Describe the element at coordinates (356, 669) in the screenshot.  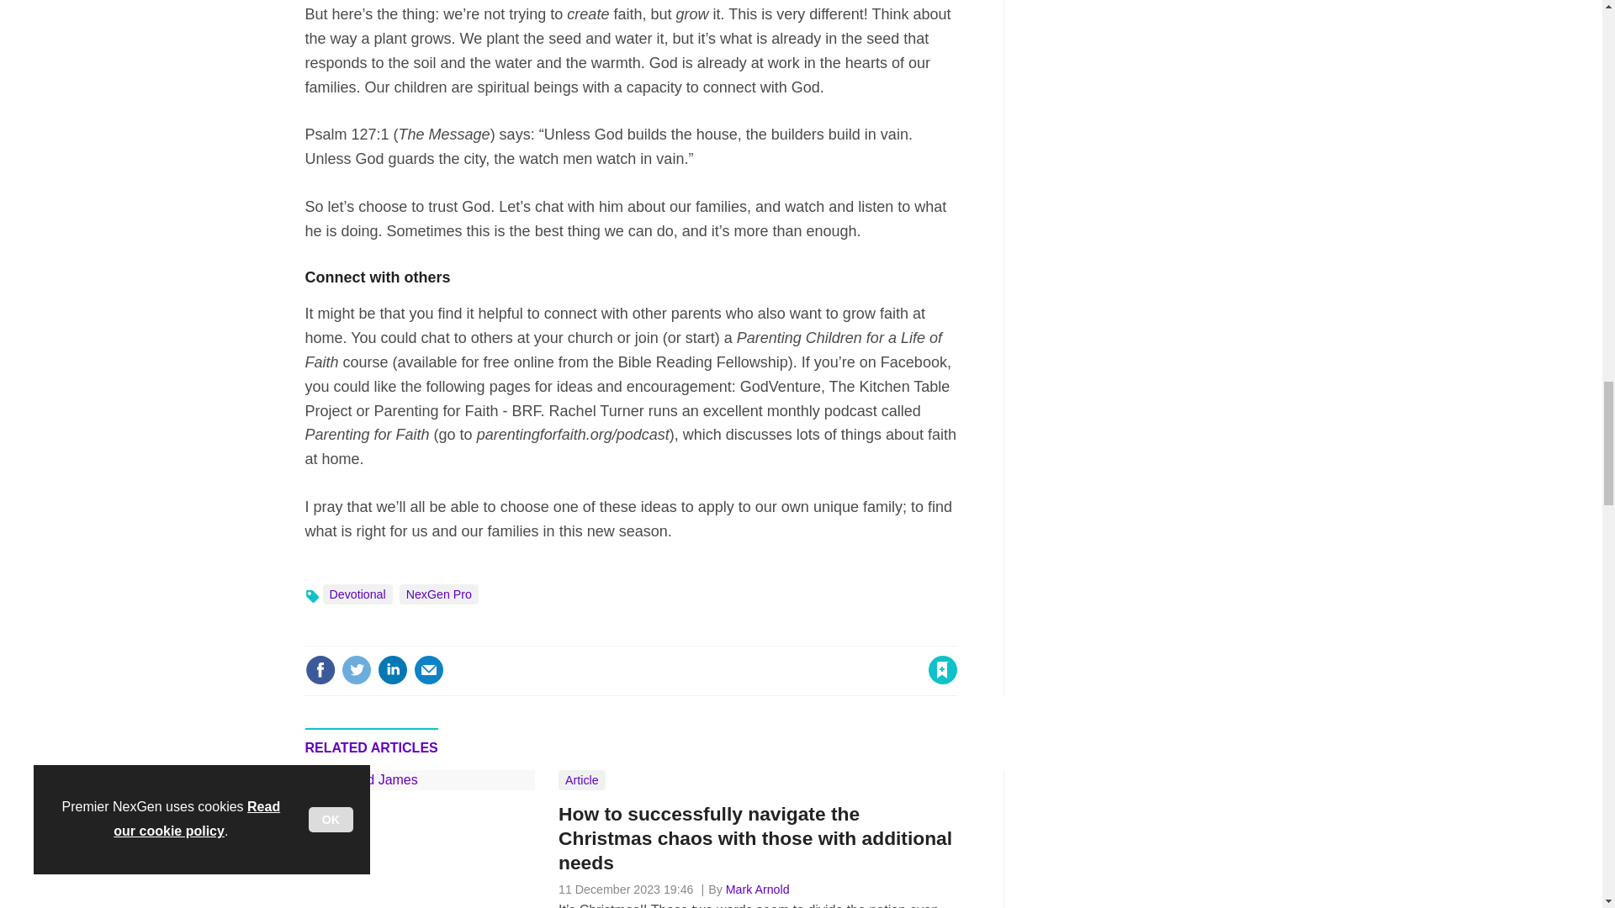
I see `Share this on Twitter` at that location.